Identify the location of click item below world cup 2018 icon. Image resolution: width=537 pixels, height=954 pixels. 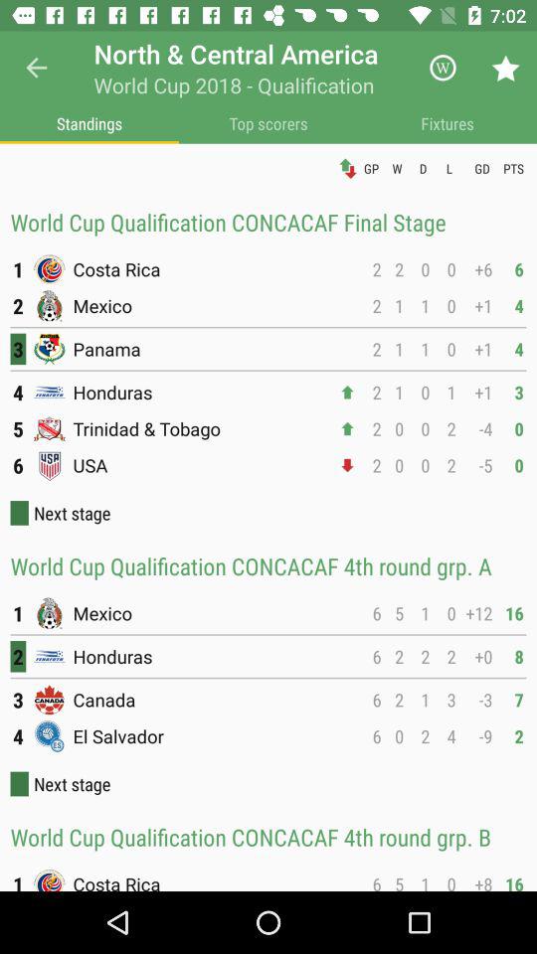
(268, 123).